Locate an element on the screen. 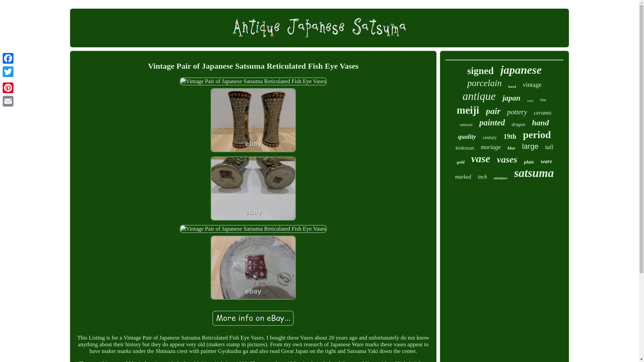  vase is located at coordinates (481, 159).